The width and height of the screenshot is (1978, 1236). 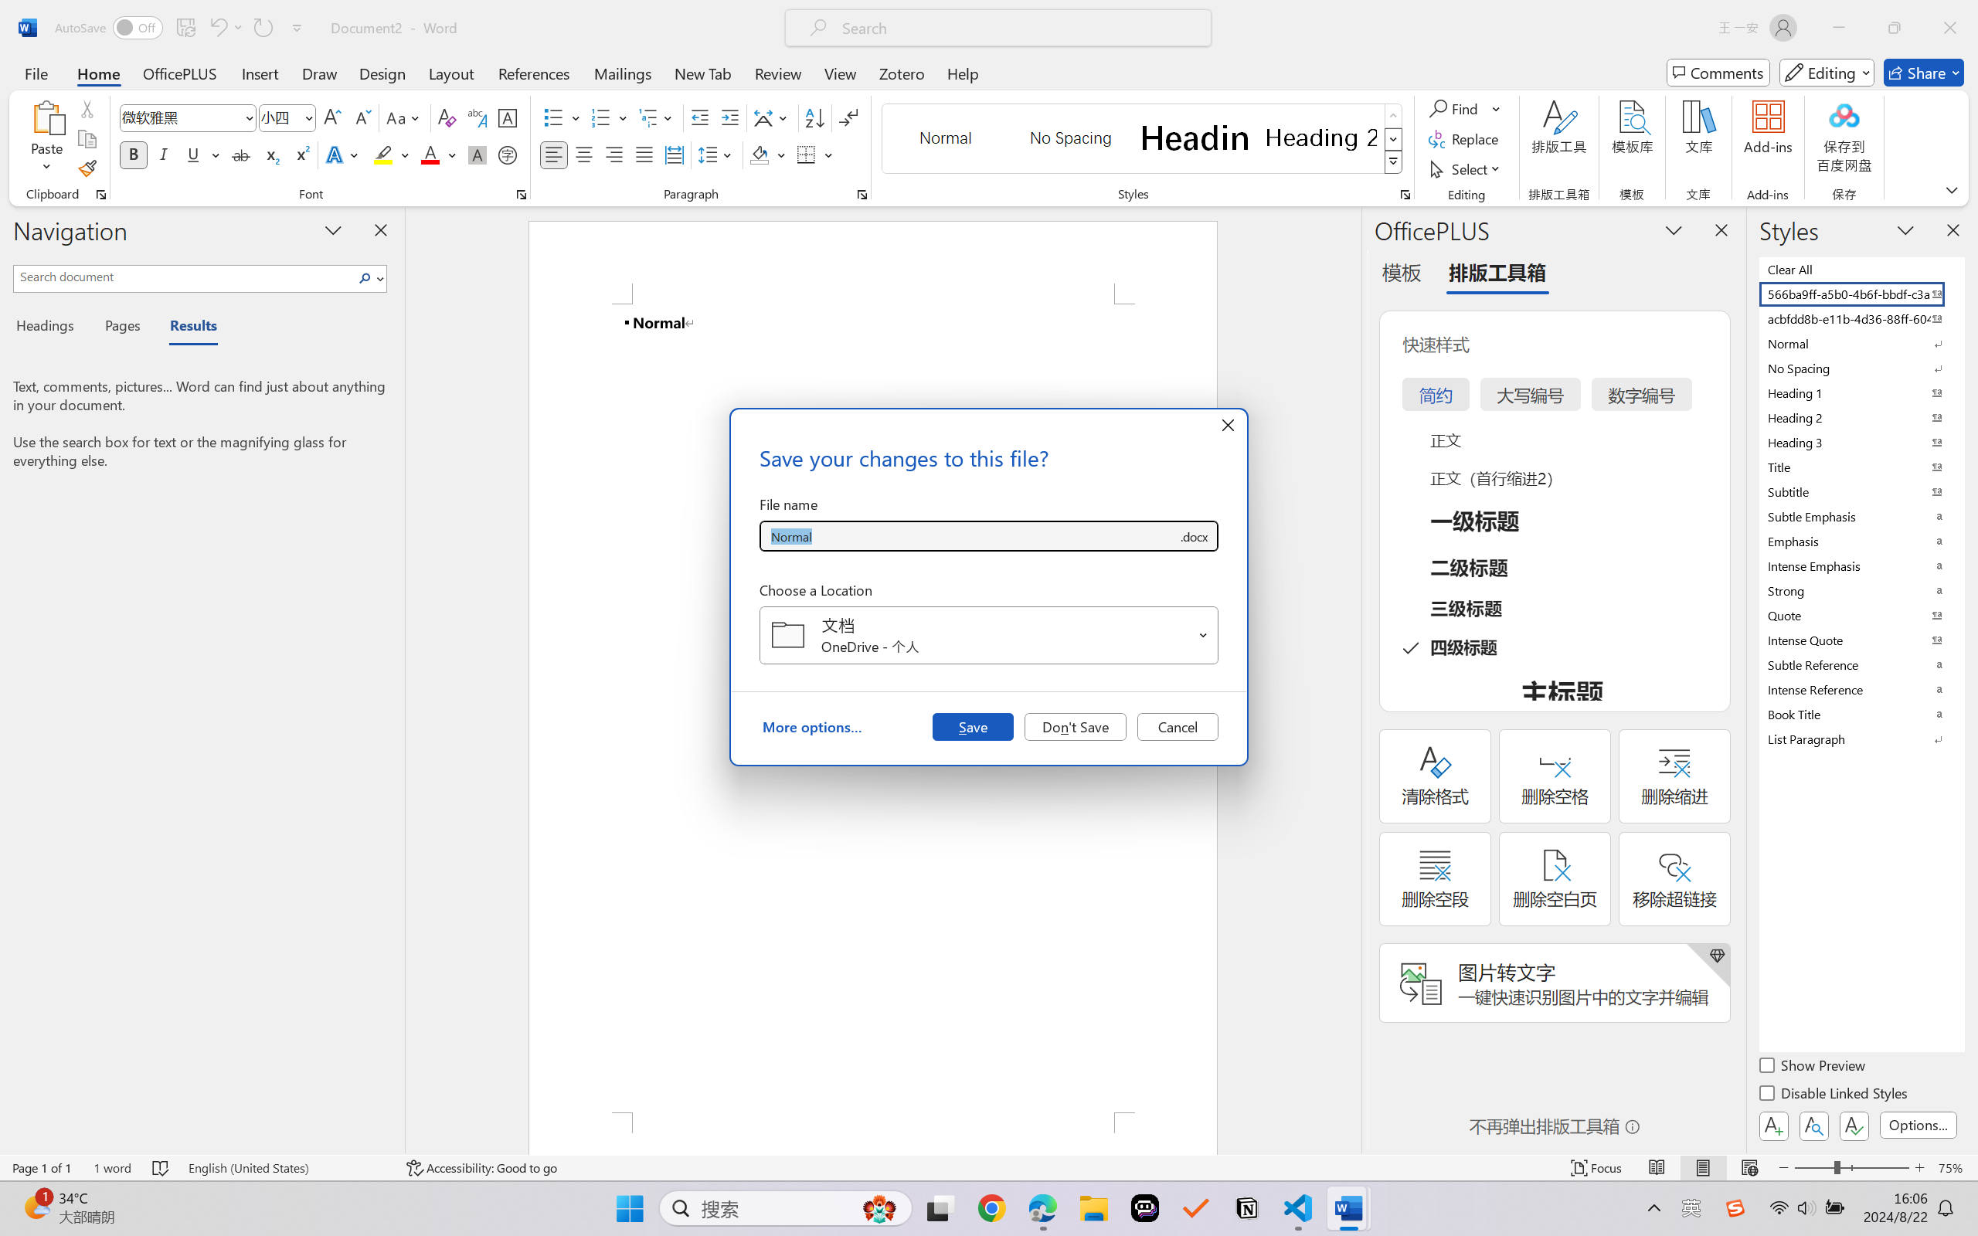 I want to click on Notion, so click(x=1247, y=1208).